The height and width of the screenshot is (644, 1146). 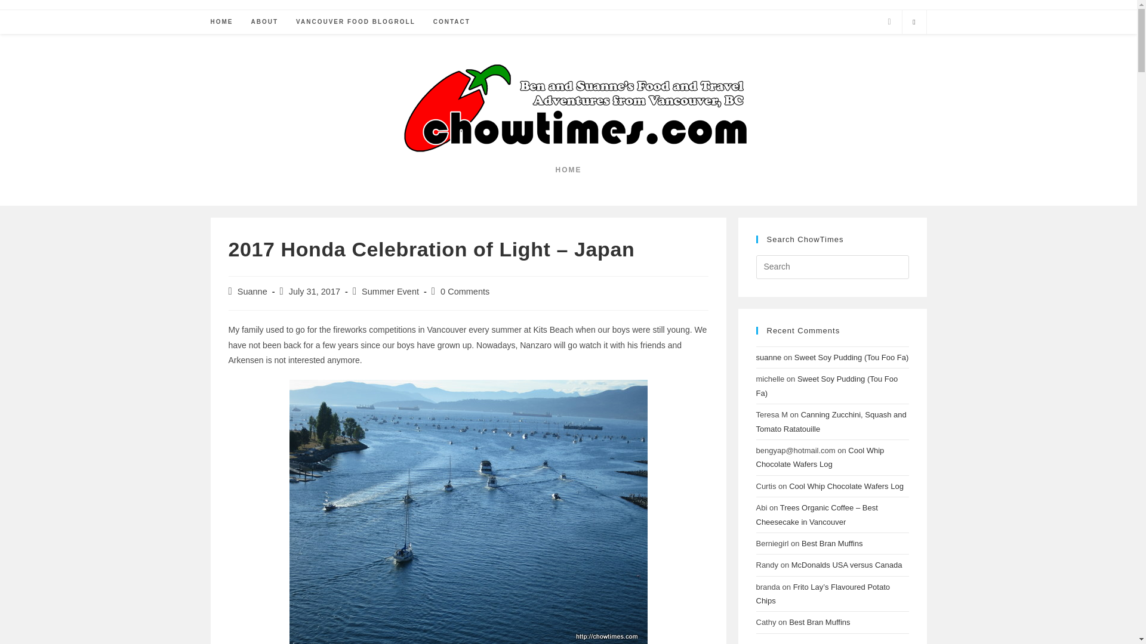 What do you see at coordinates (768, 357) in the screenshot?
I see `suanne` at bounding box center [768, 357].